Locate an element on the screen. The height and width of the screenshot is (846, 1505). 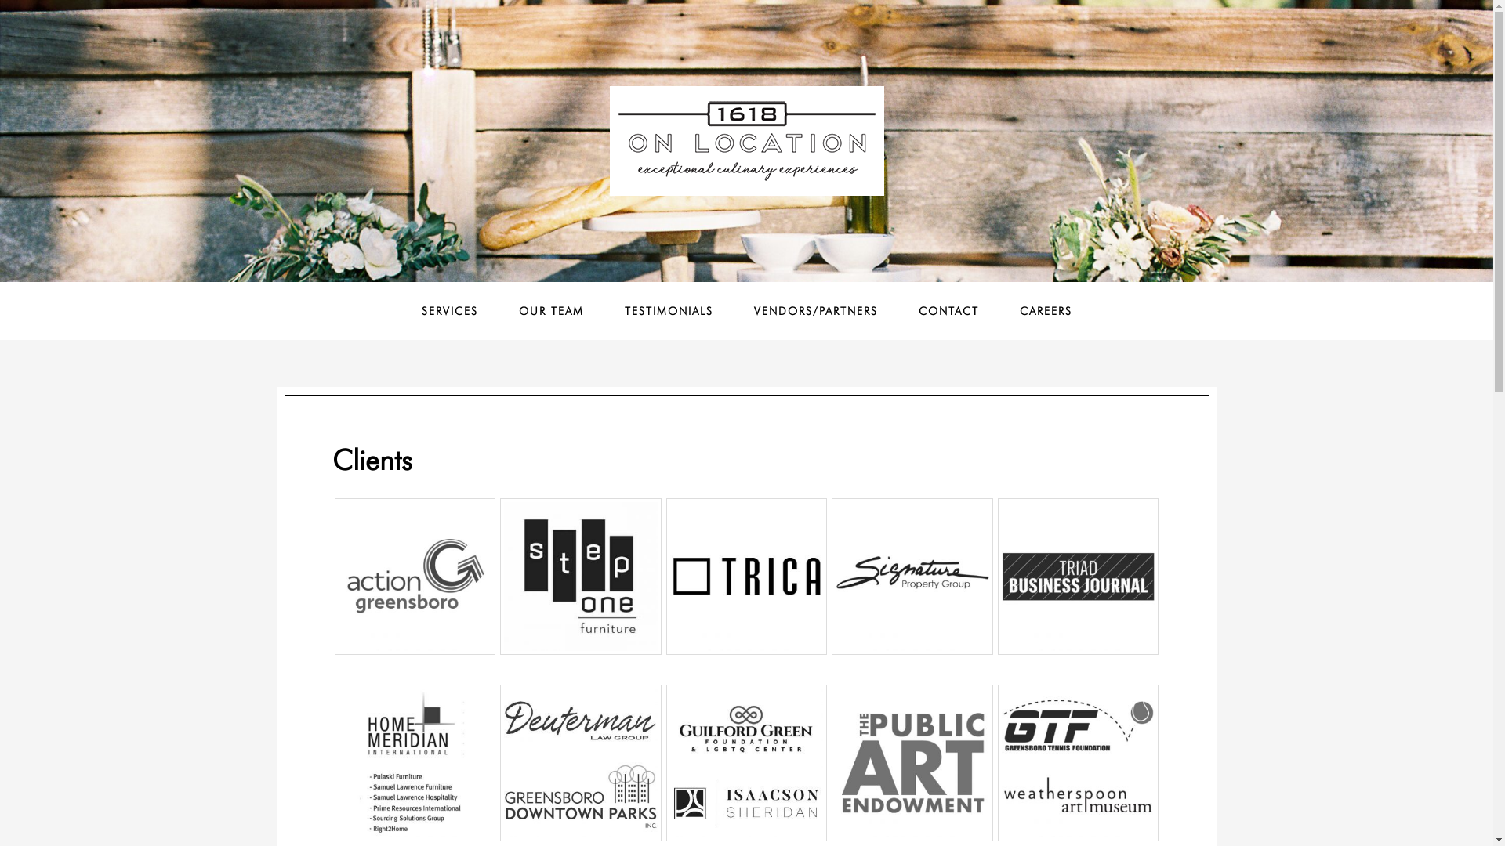
SERVICES is located at coordinates (450, 311).